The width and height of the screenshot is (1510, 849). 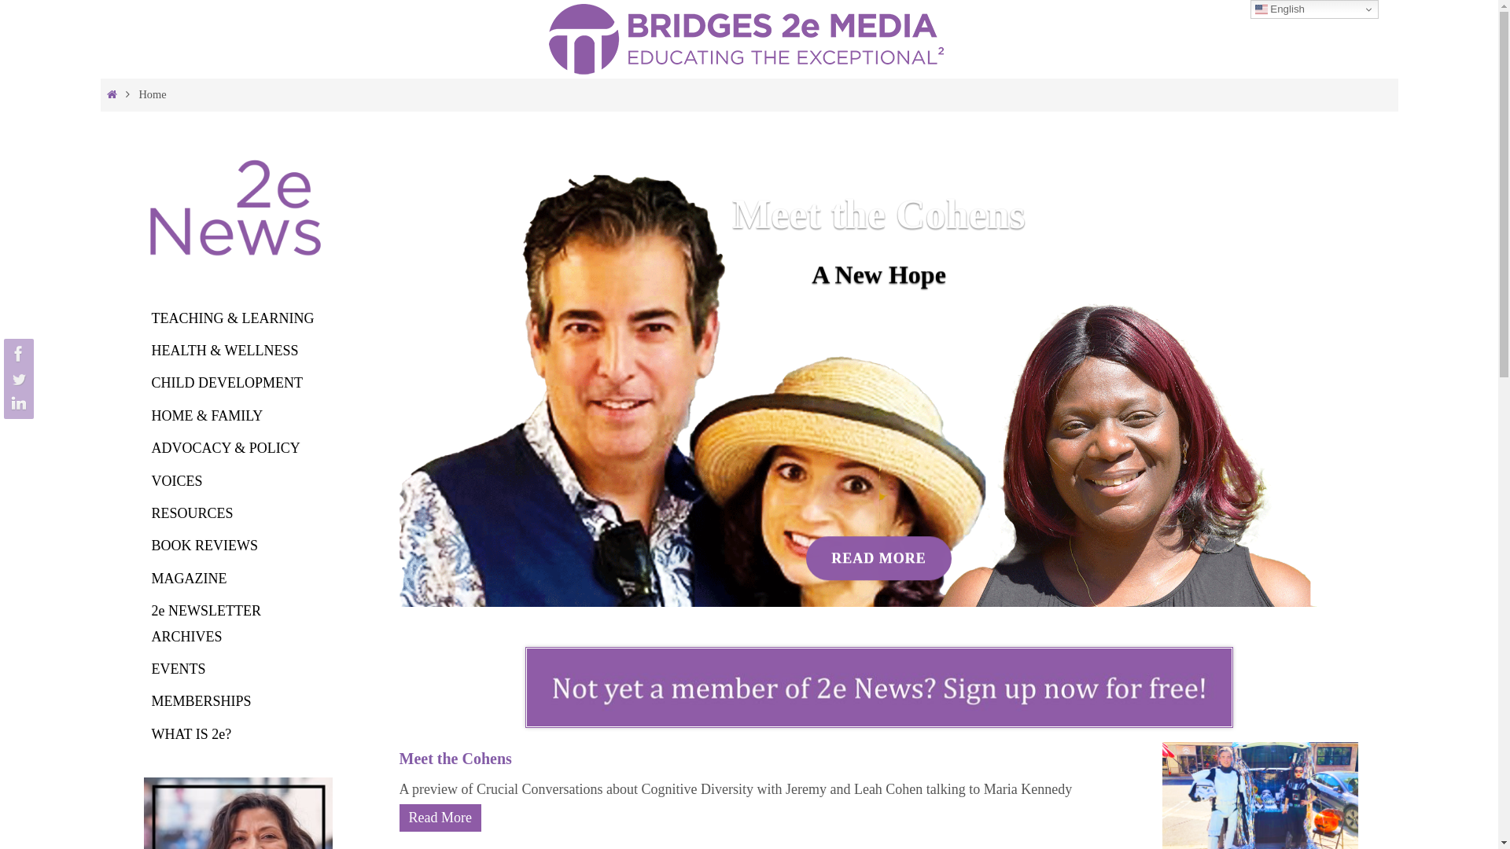 I want to click on MEMBERSHIPS, so click(x=201, y=701).